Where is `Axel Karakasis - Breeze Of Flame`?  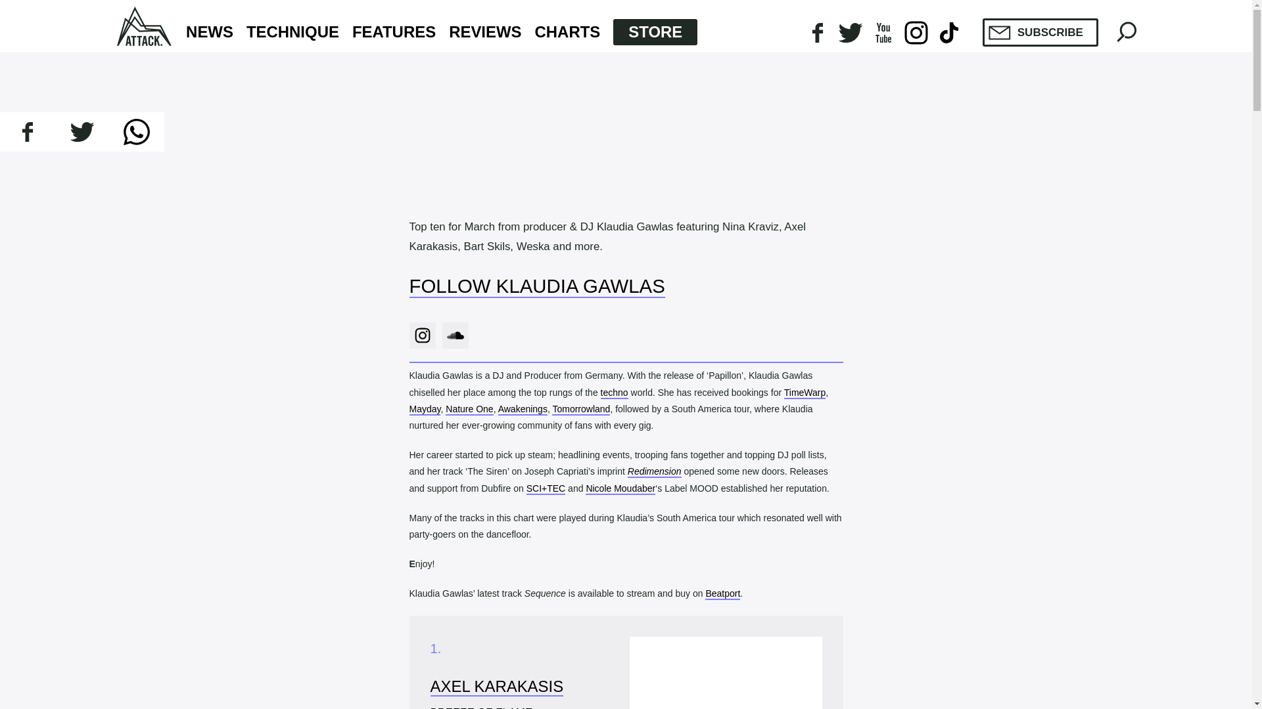 Axel Karakasis - Breeze Of Flame is located at coordinates (726, 672).